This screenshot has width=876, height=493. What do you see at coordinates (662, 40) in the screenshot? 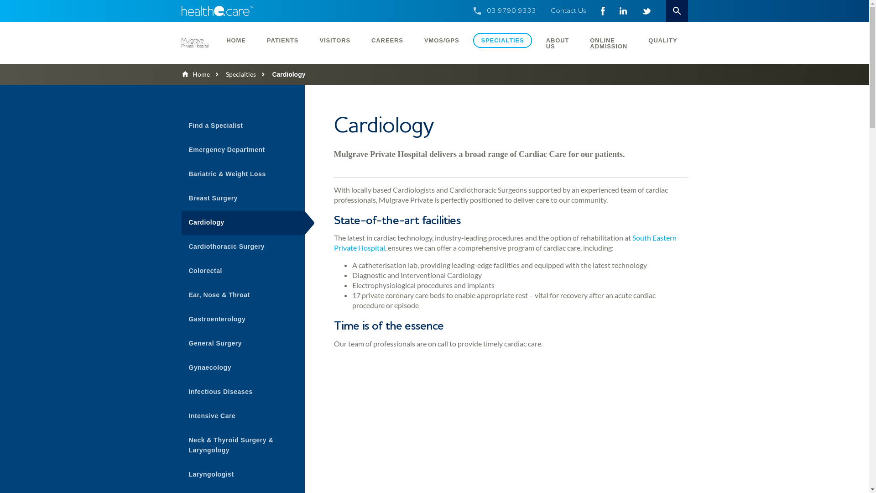
I see `QUALITY` at bounding box center [662, 40].